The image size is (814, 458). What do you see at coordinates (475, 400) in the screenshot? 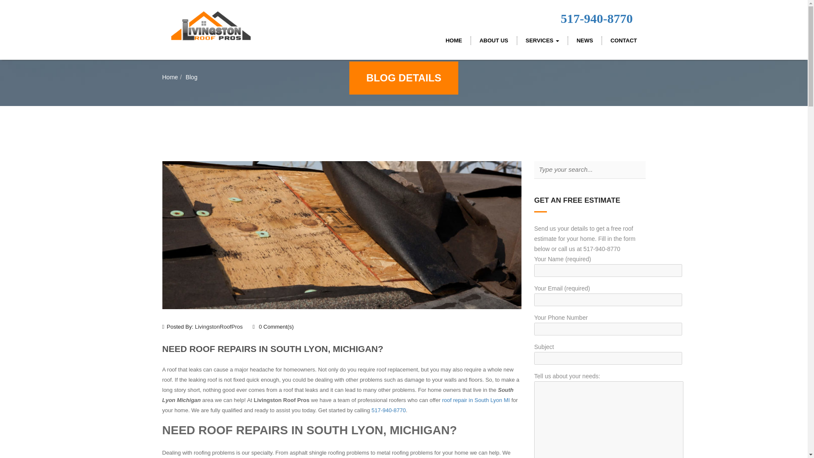
I see `roof repair in South Lyon MI` at bounding box center [475, 400].